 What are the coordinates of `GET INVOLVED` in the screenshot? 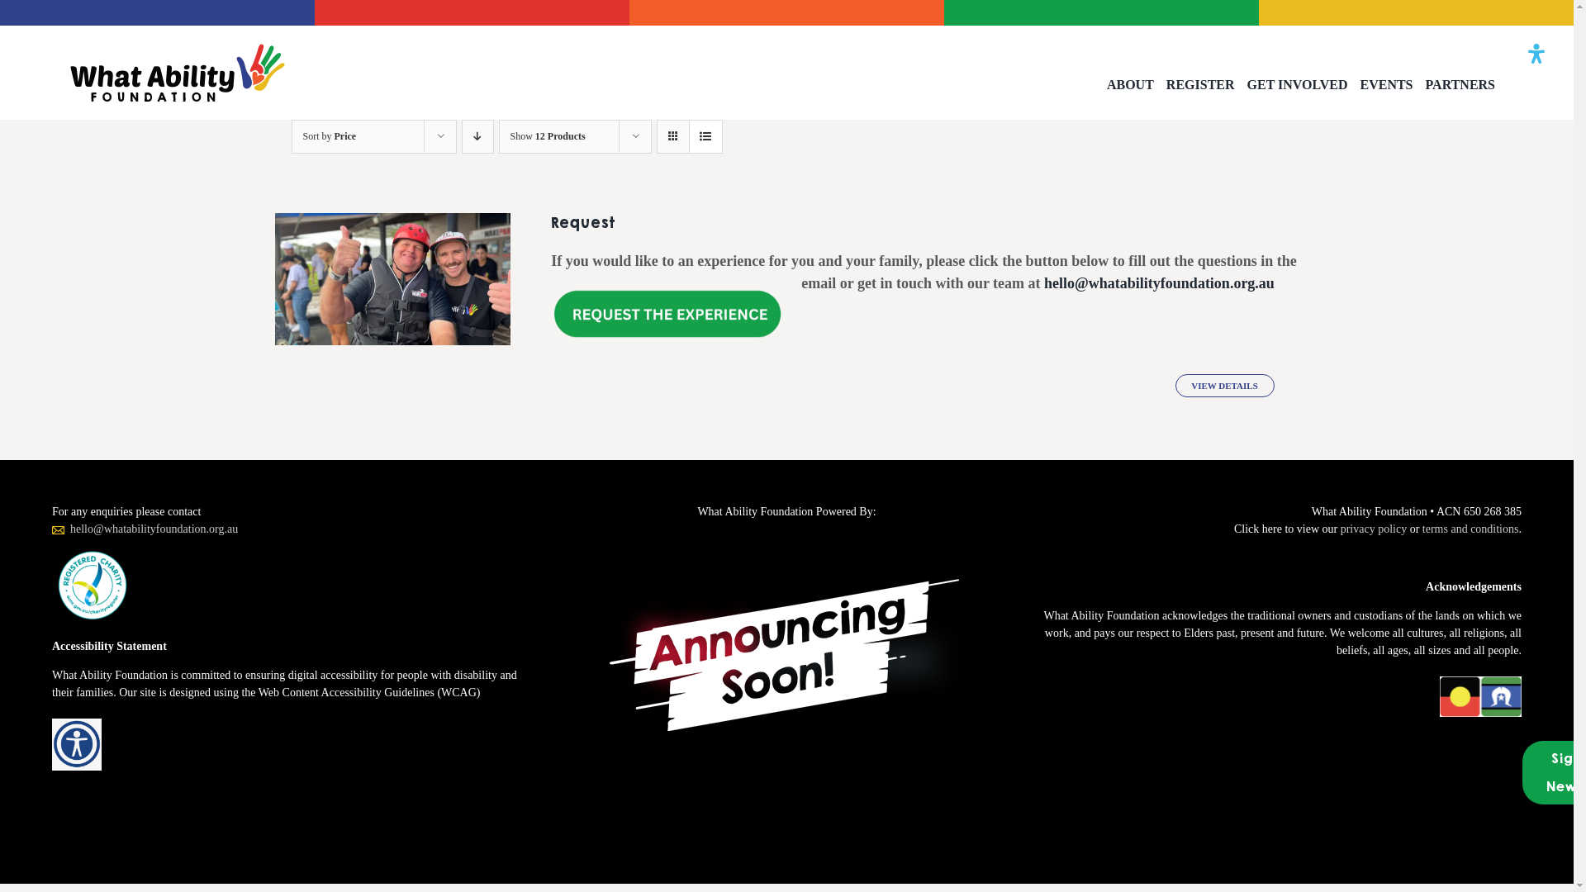 It's located at (1298, 84).